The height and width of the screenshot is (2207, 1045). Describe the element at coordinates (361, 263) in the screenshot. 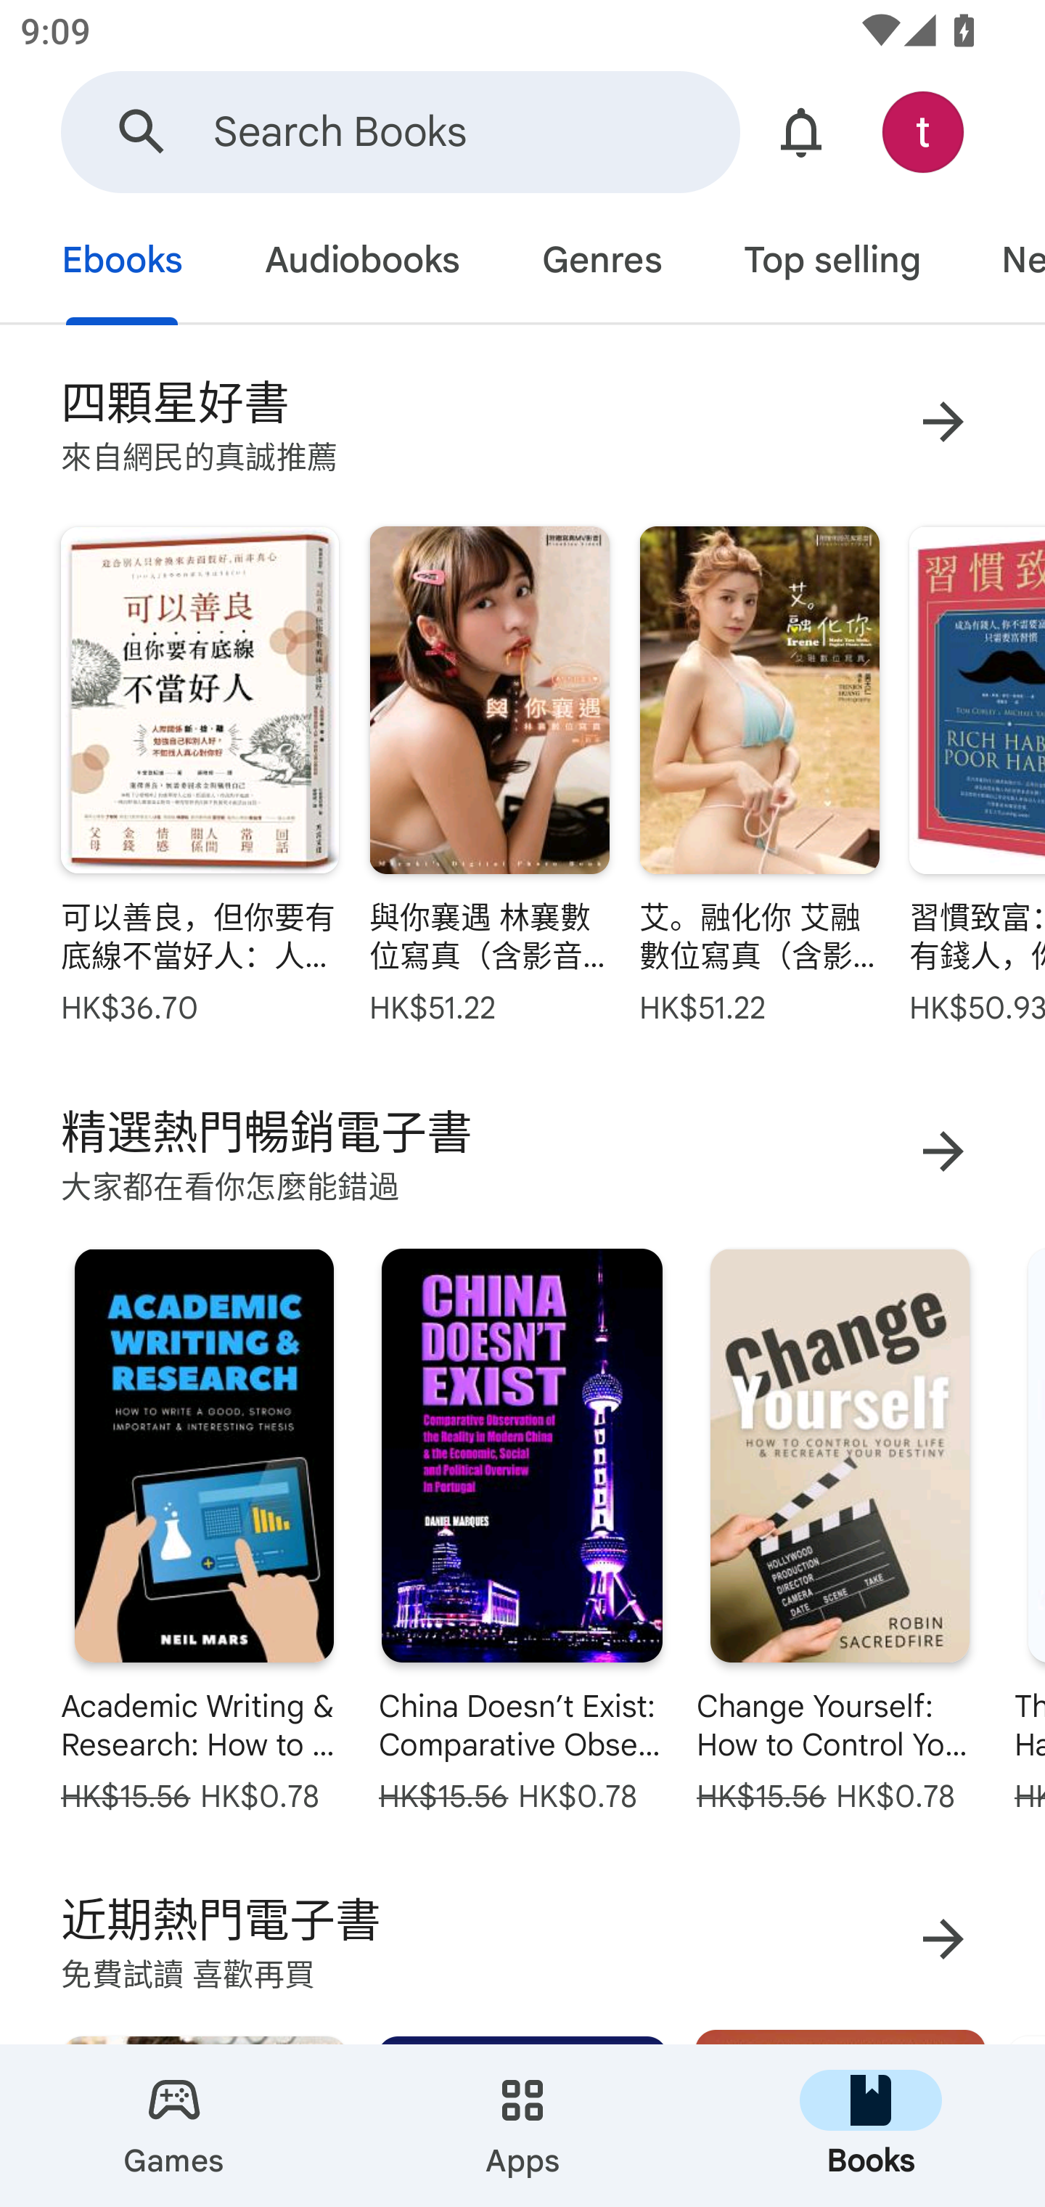

I see `Audiobooks` at that location.